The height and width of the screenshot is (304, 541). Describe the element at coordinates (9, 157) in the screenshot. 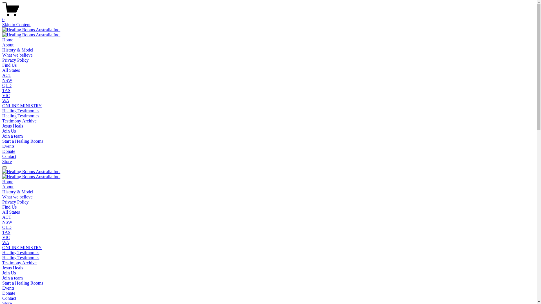

I see `Contact` at that location.